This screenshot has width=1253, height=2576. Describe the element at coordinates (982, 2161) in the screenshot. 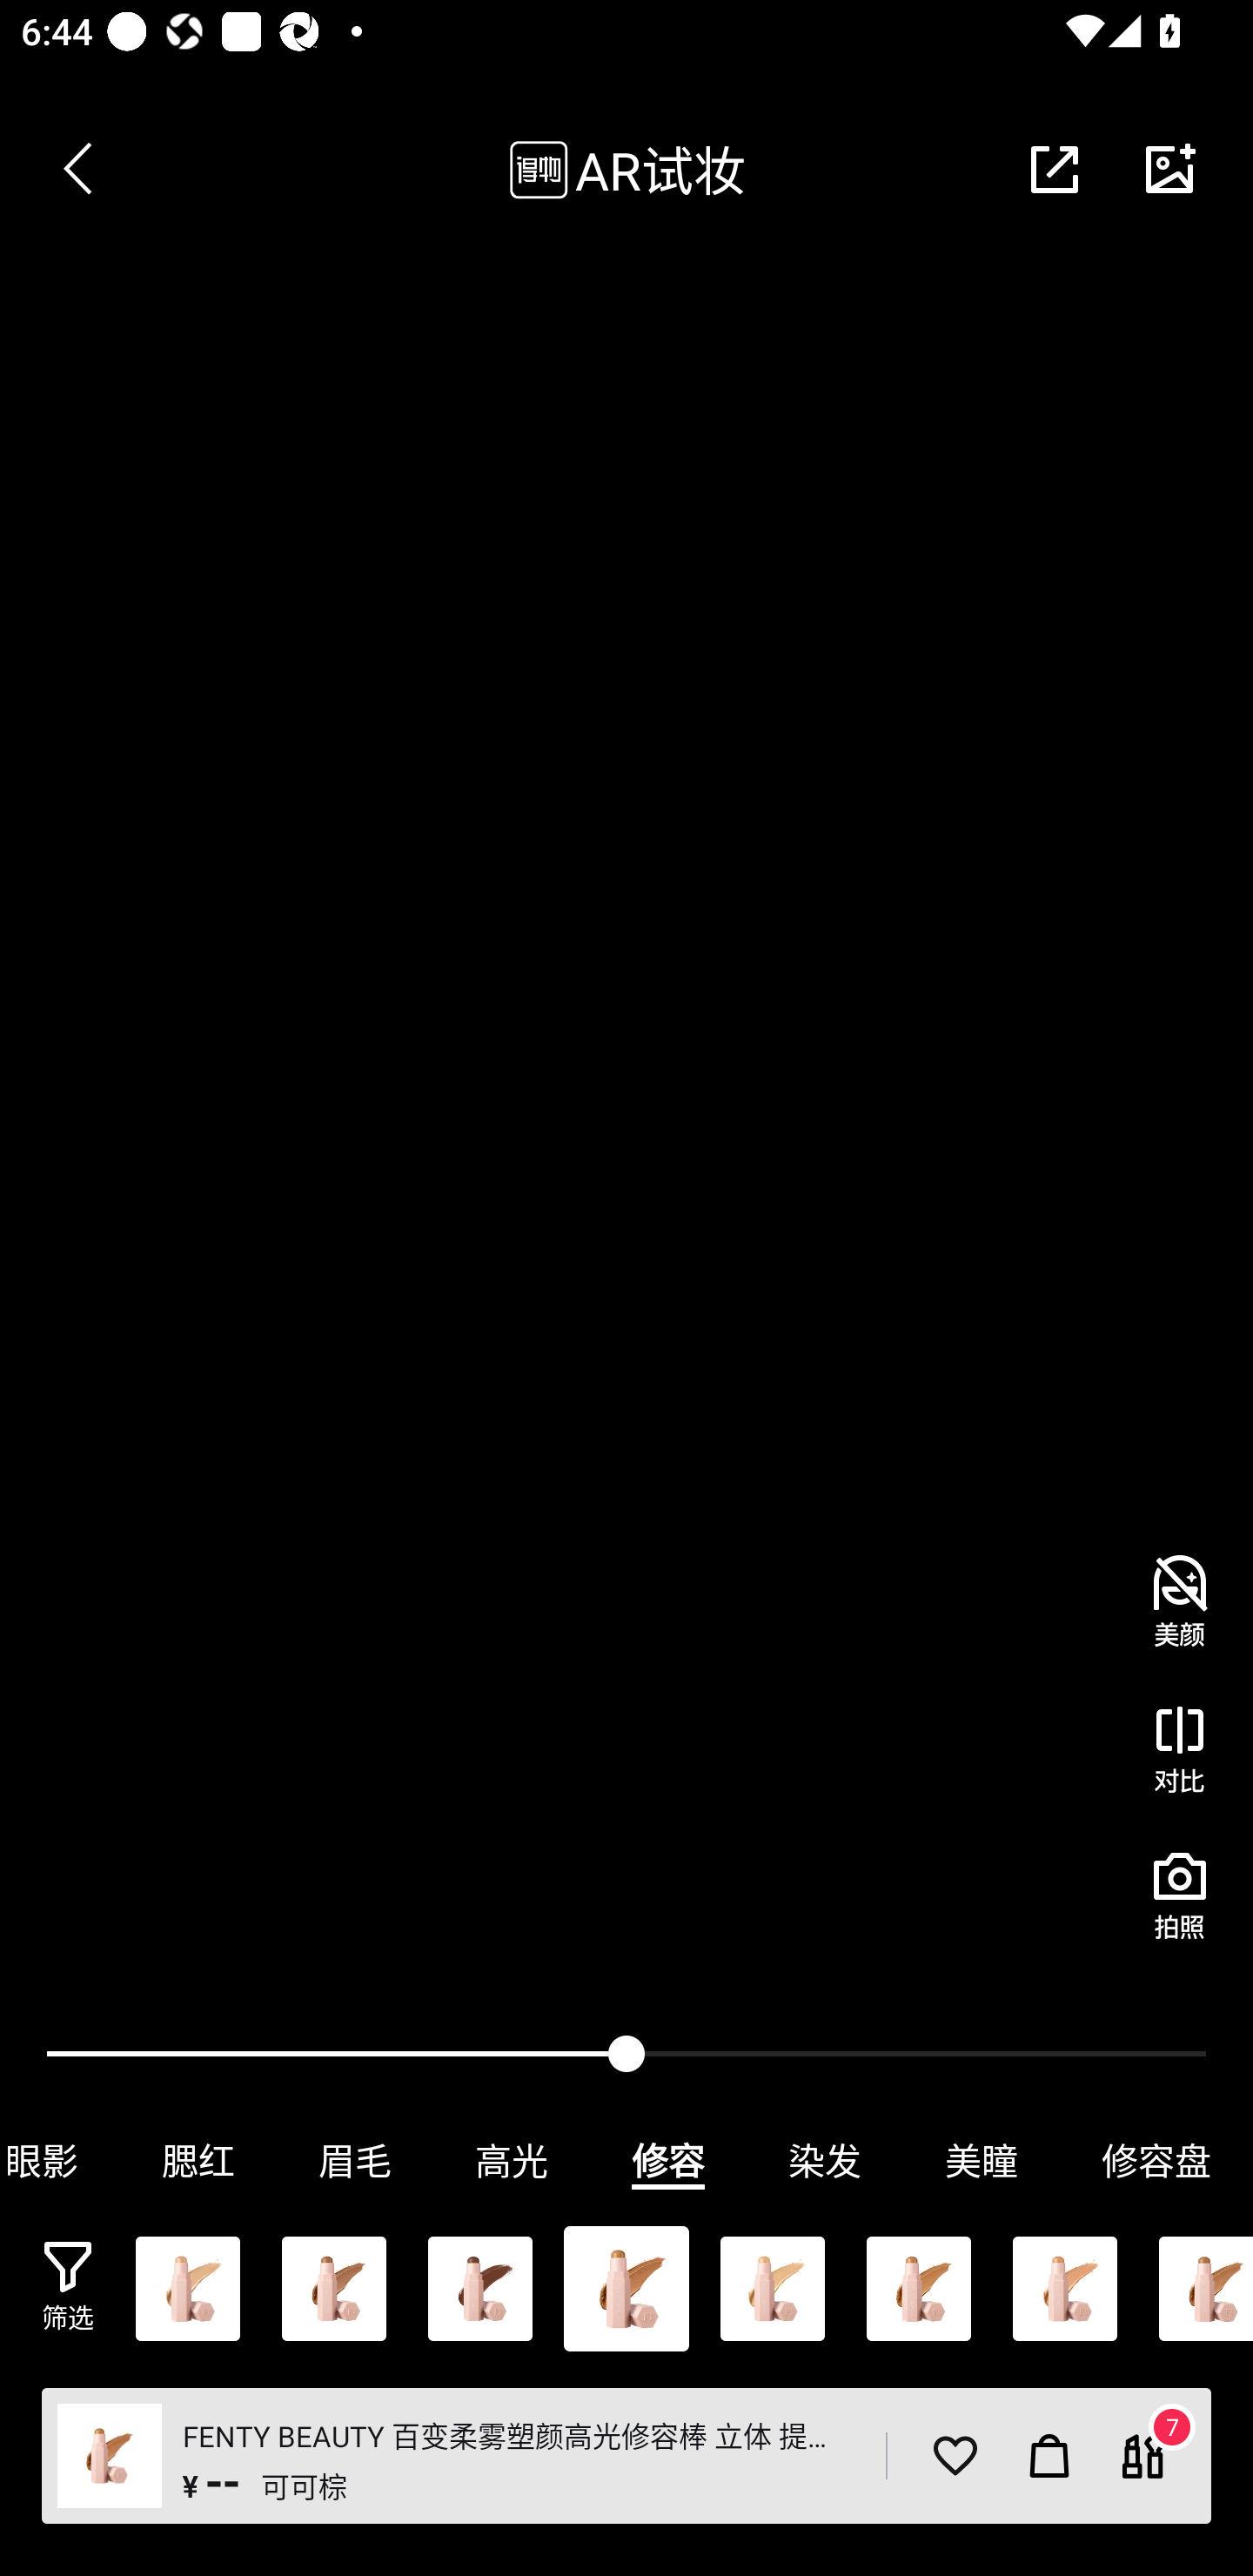

I see `美瞳` at that location.